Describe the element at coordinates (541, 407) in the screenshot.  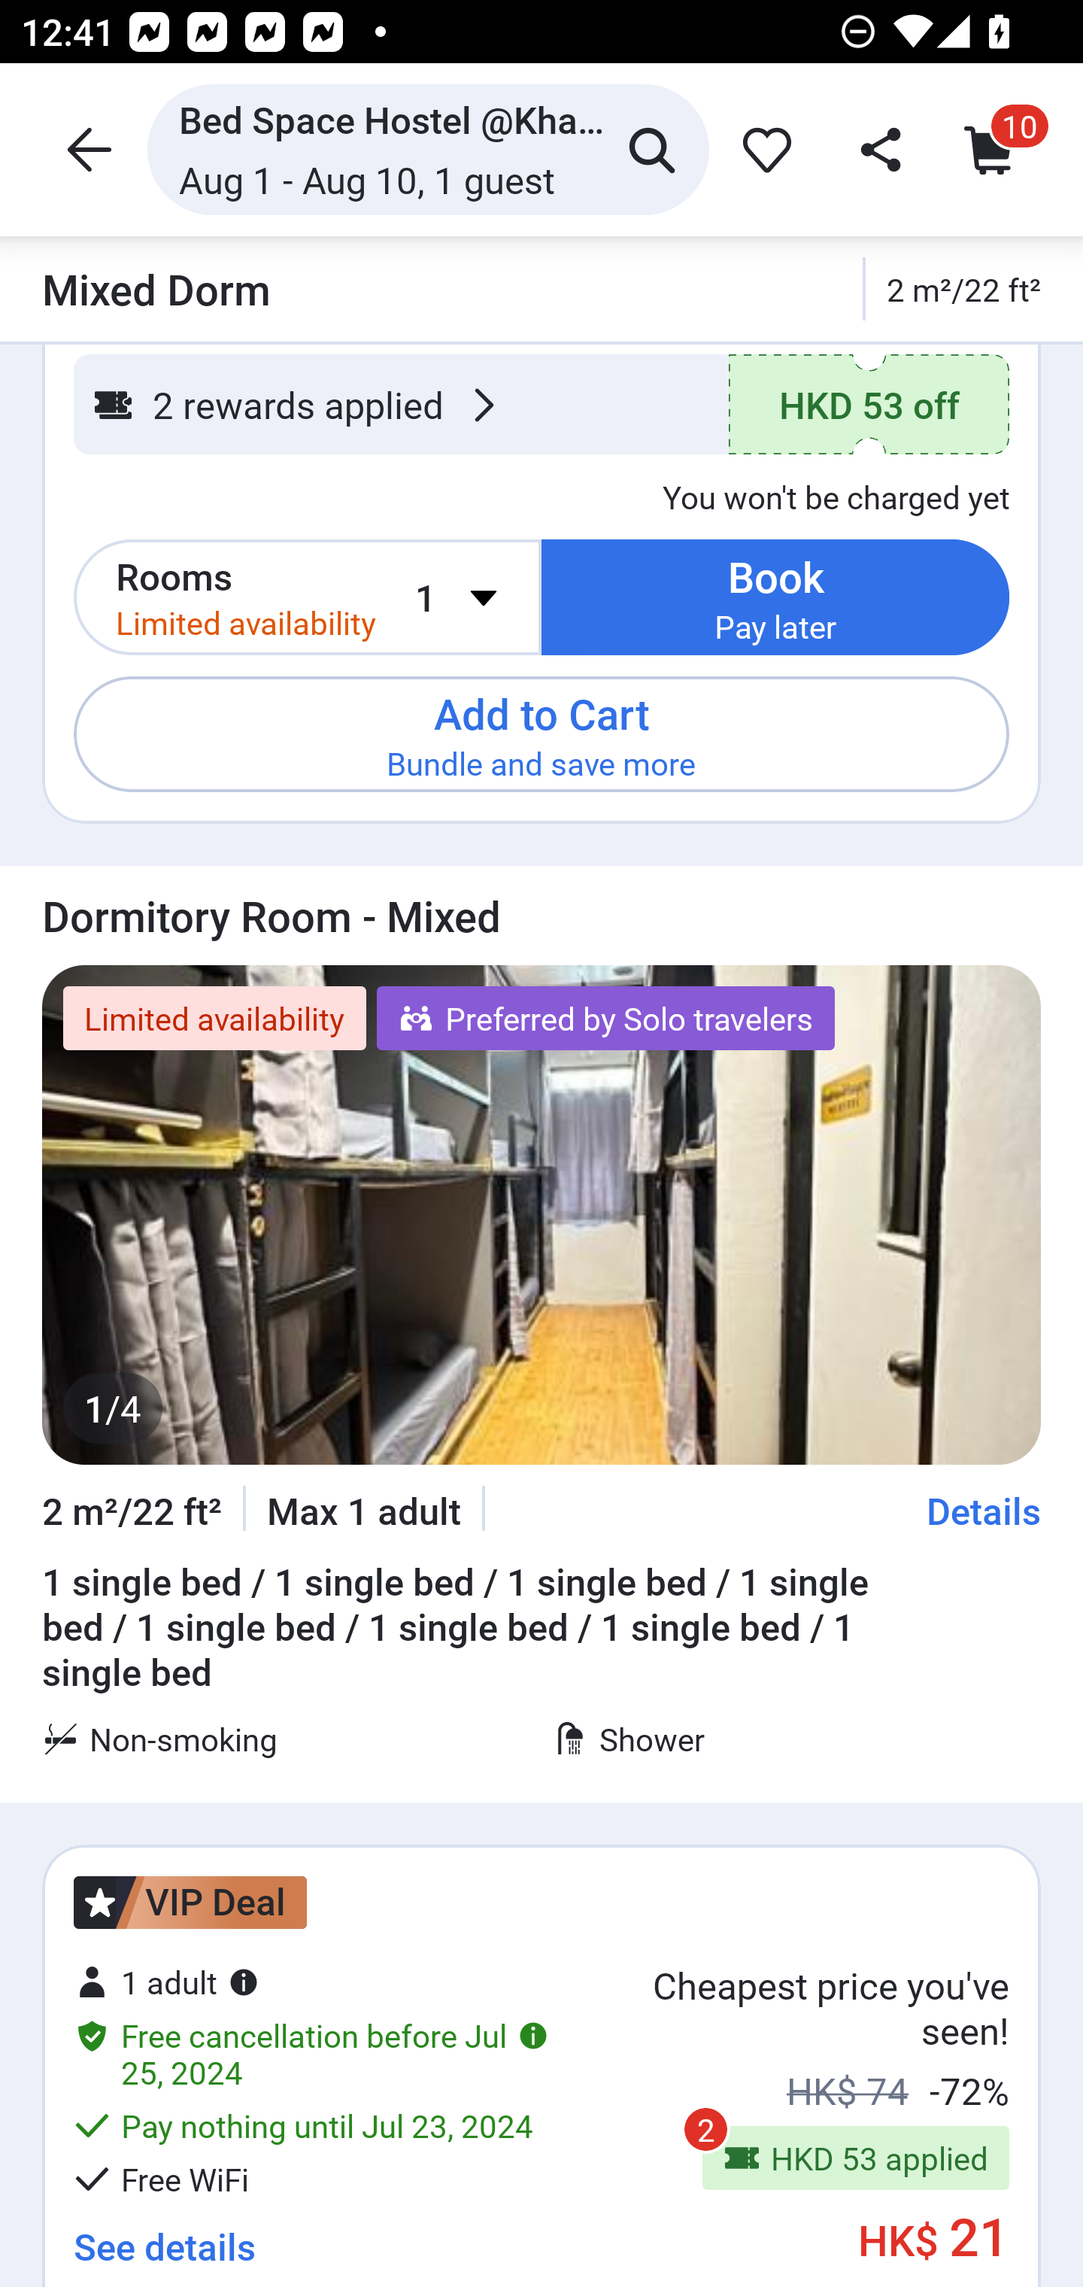
I see `2 rewards applied HKD 53 off` at that location.